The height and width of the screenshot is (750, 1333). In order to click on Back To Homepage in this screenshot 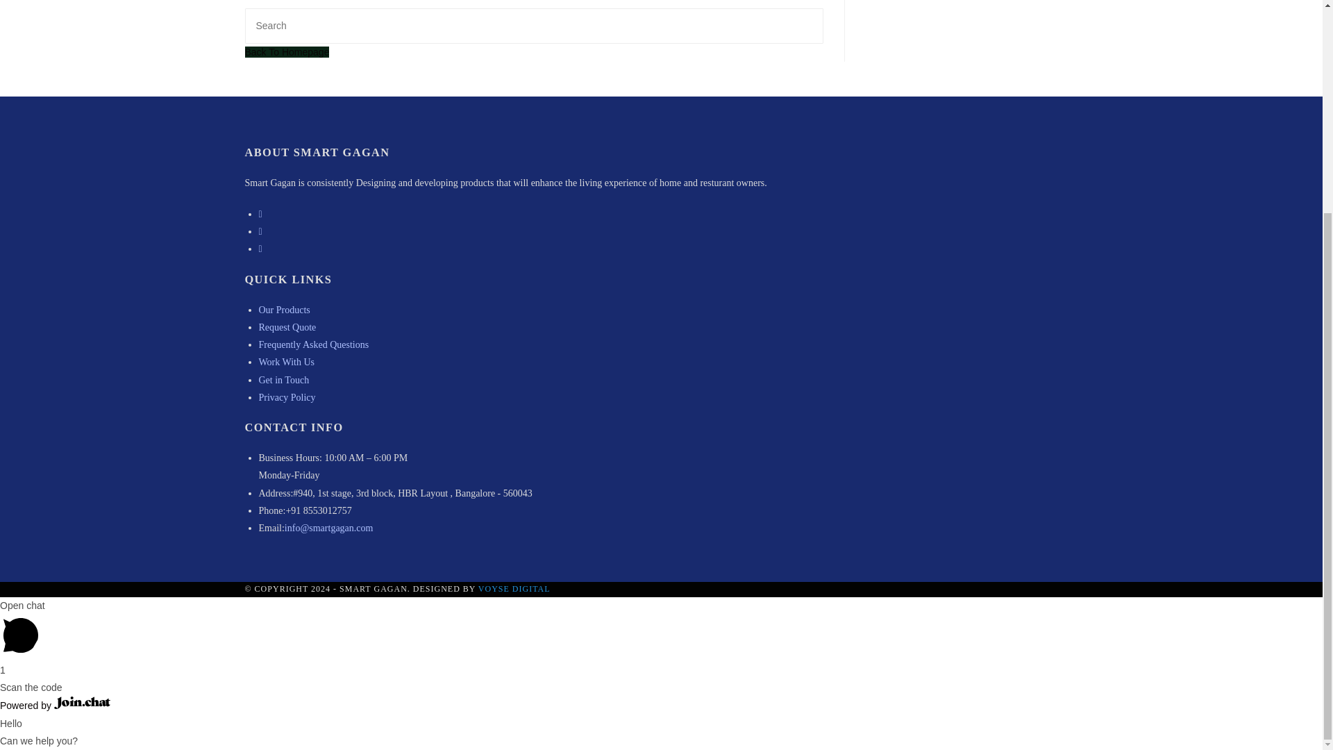, I will do `click(286, 51)`.